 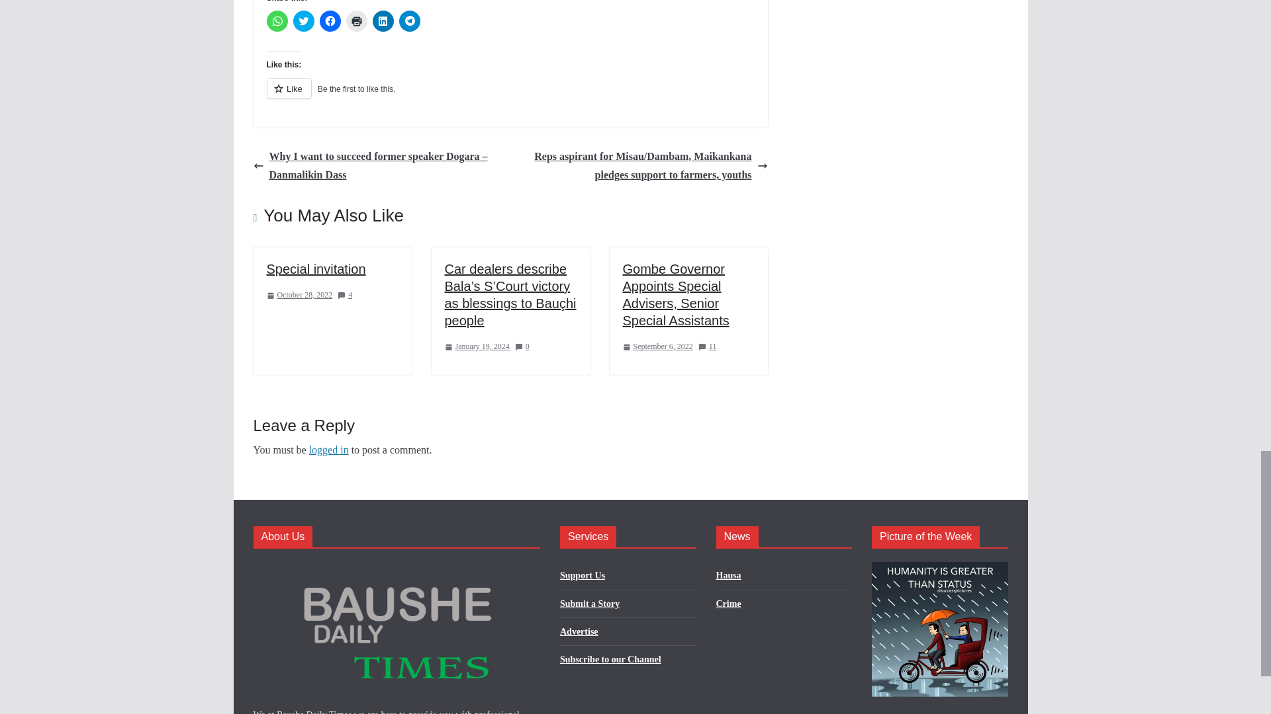 What do you see at coordinates (303, 21) in the screenshot?
I see `Click to share on Twitter` at bounding box center [303, 21].